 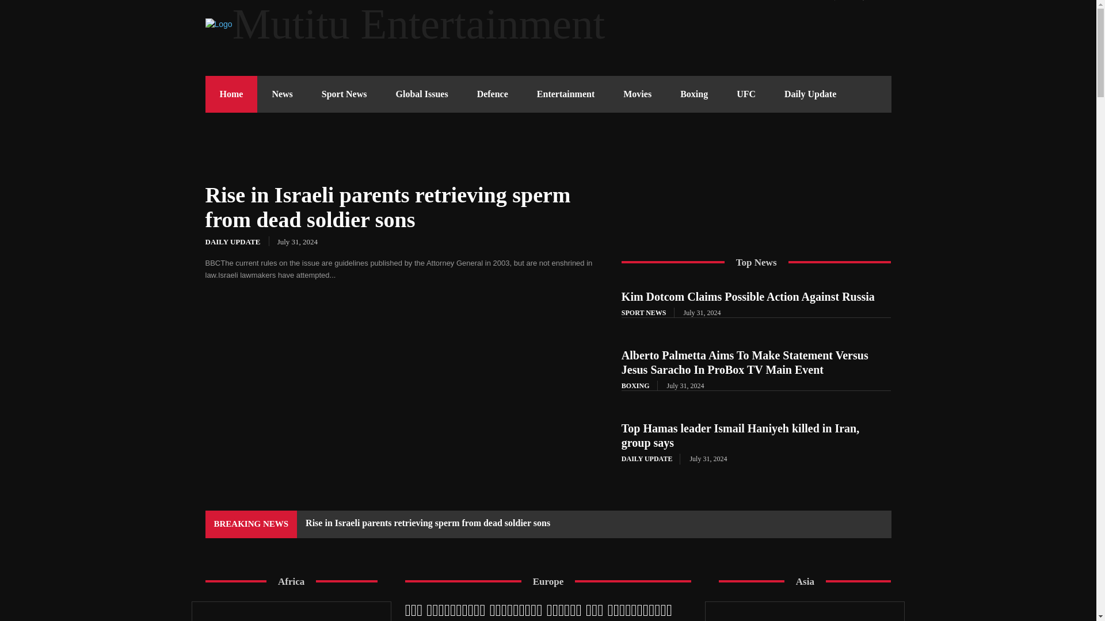 I want to click on Entertainment, so click(x=565, y=94).